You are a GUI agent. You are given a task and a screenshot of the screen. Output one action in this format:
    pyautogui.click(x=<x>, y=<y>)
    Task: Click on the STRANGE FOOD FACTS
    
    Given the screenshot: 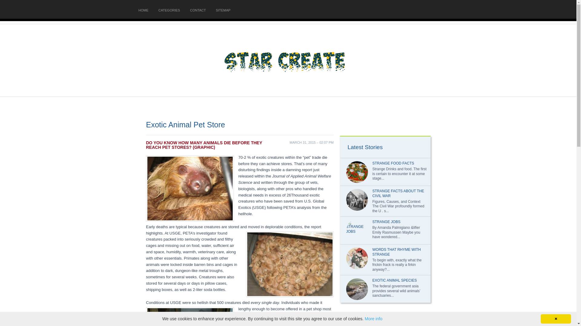 What is the action you would take?
    pyautogui.click(x=393, y=163)
    